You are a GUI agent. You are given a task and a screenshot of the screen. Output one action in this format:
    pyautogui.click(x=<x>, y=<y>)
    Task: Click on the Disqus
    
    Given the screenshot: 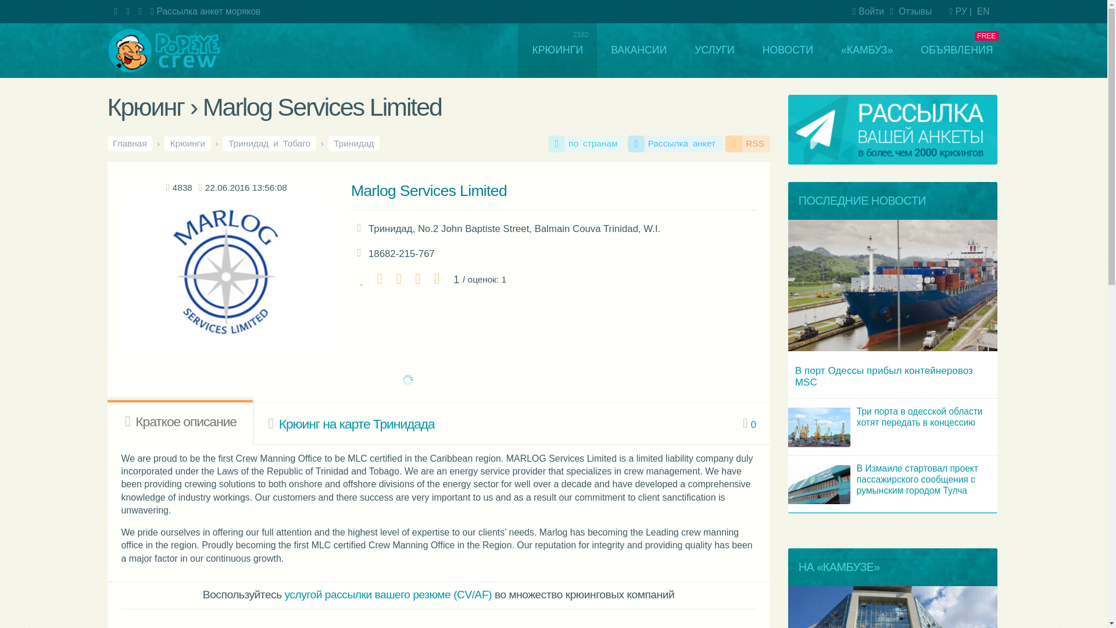 What is the action you would take?
    pyautogui.click(x=210, y=613)
    